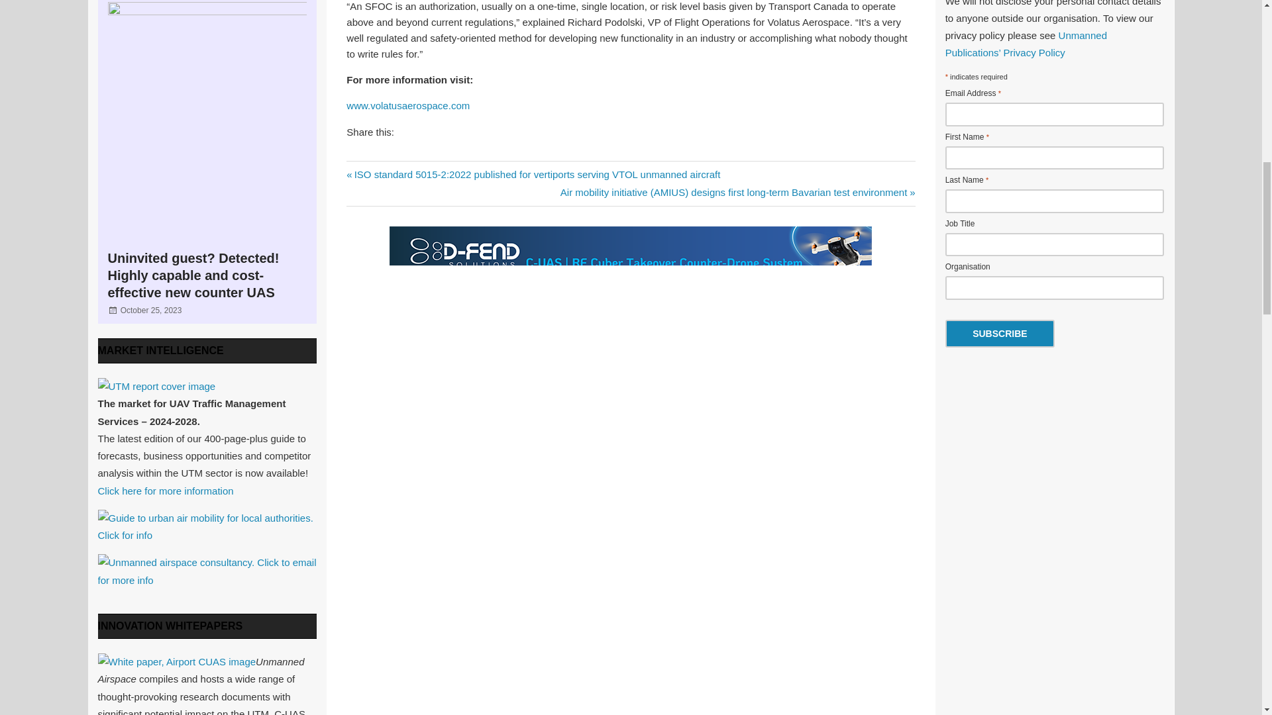  What do you see at coordinates (151, 310) in the screenshot?
I see `October 25, 2023` at bounding box center [151, 310].